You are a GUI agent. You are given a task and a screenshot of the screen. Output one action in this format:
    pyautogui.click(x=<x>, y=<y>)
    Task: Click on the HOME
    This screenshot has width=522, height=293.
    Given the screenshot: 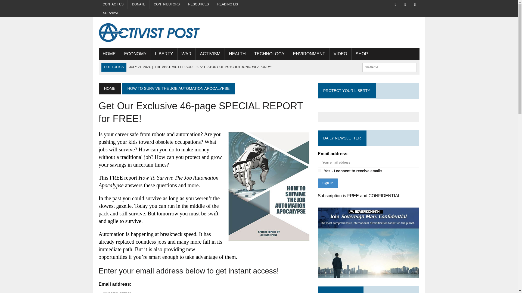 What is the action you would take?
    pyautogui.click(x=109, y=88)
    